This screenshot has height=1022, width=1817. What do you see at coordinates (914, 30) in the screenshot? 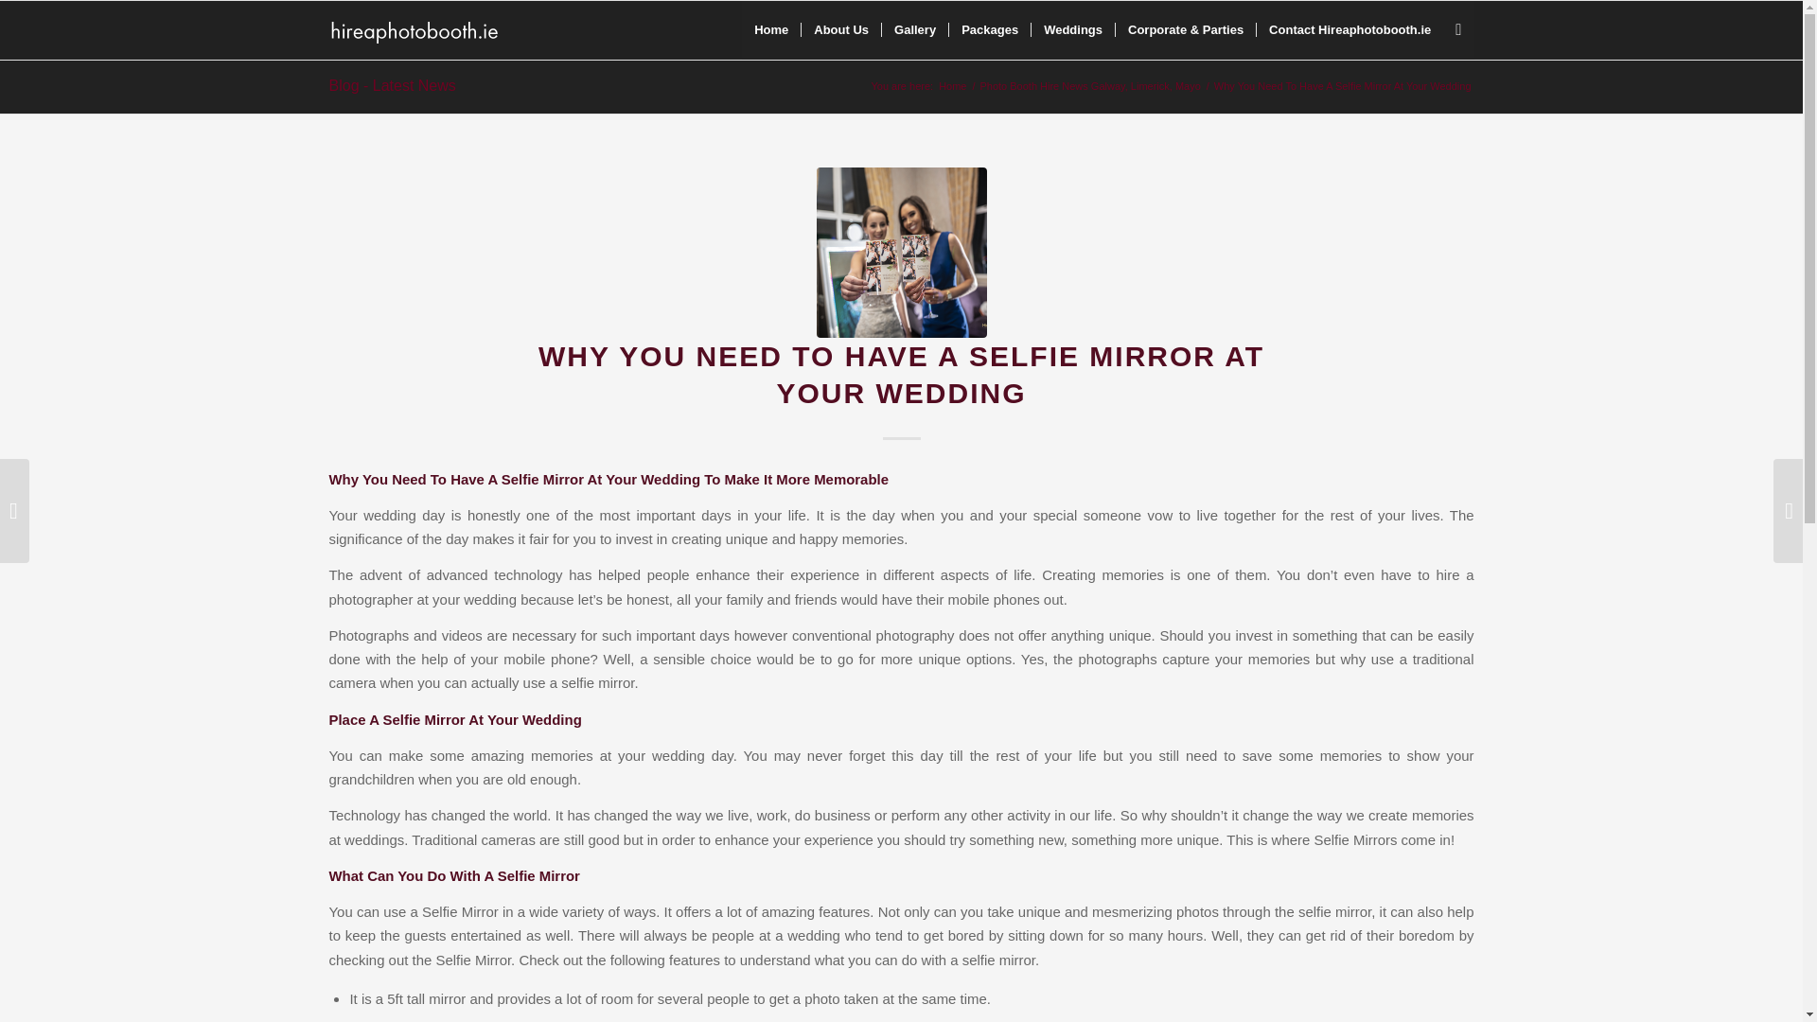
I see `Gallery` at bounding box center [914, 30].